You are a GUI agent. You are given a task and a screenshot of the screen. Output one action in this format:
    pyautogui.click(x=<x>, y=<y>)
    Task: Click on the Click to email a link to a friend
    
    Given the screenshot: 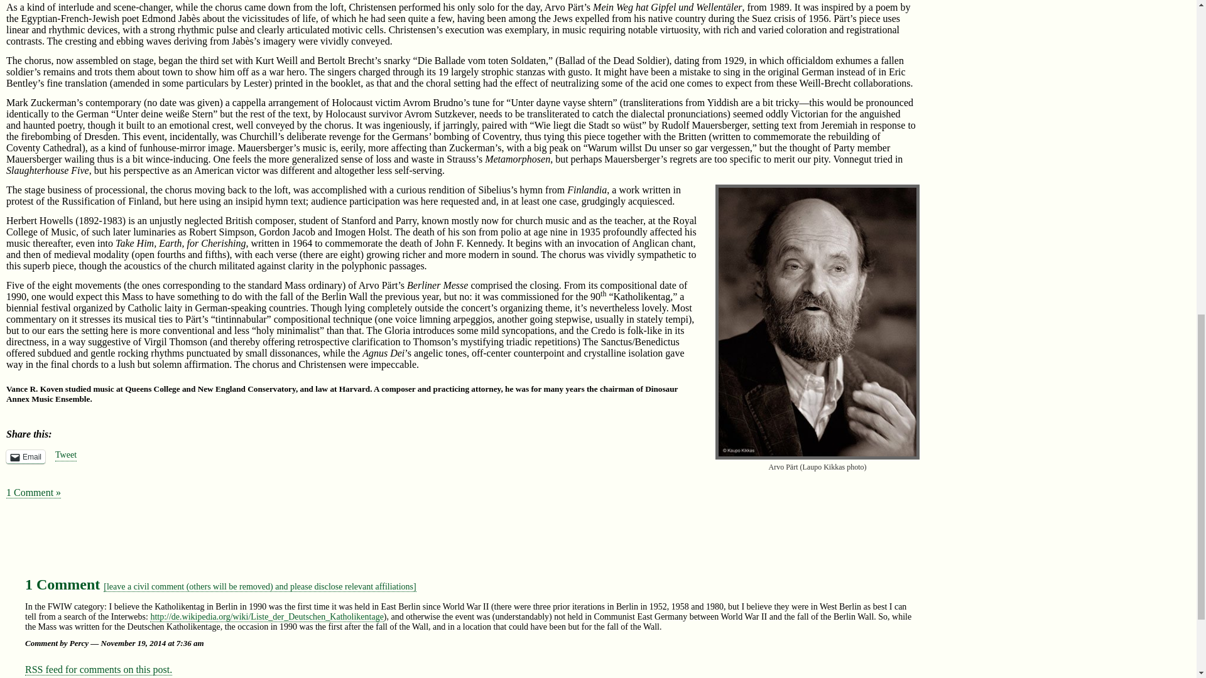 What is the action you would take?
    pyautogui.click(x=25, y=457)
    